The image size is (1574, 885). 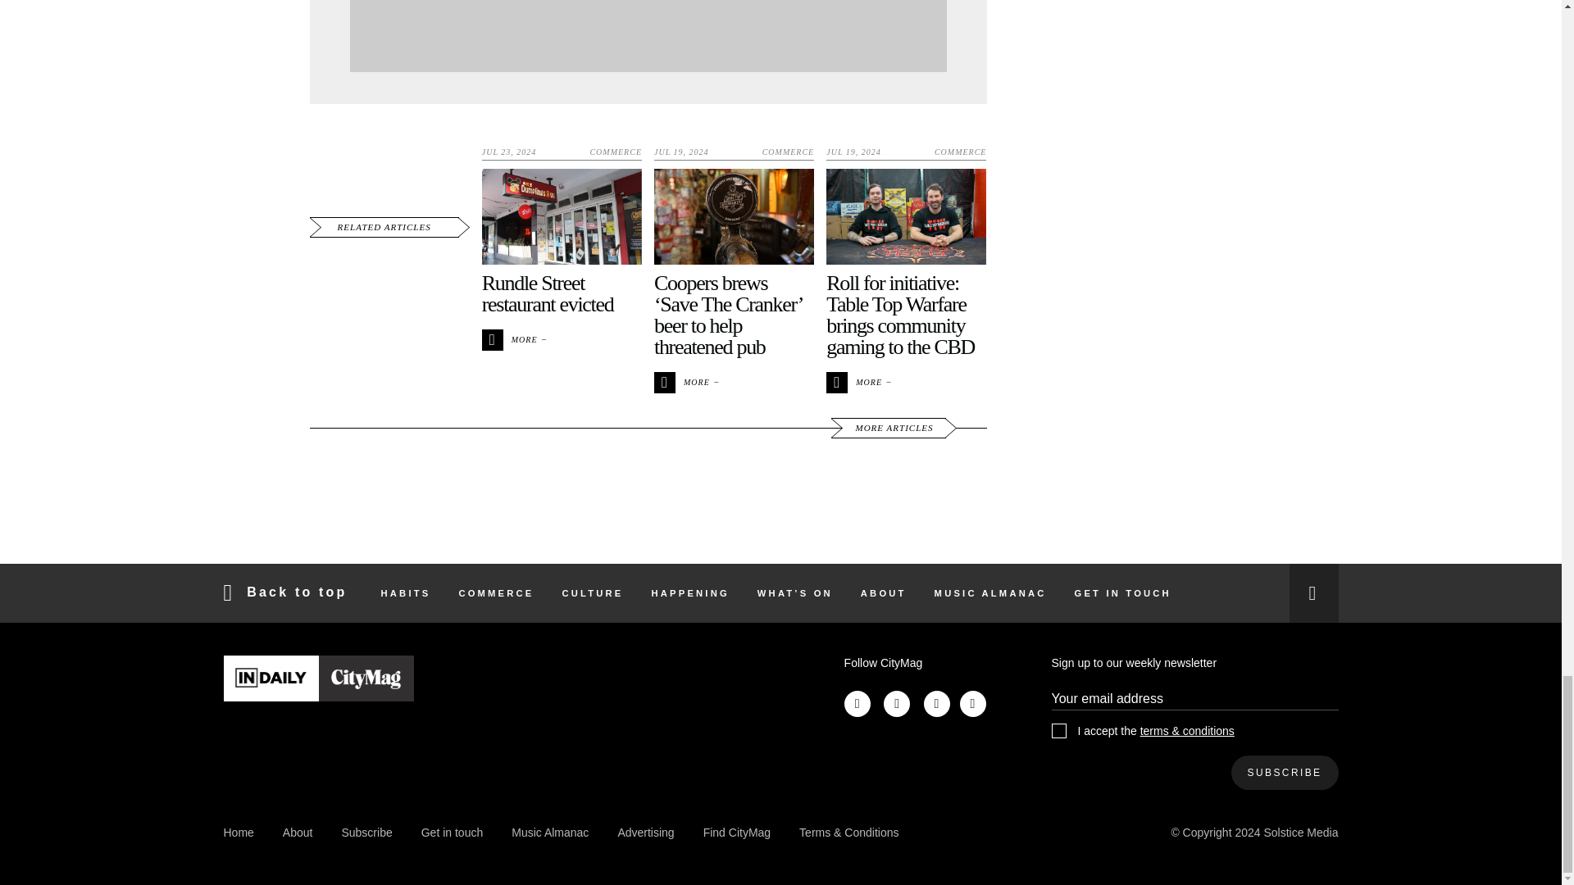 What do you see at coordinates (858, 381) in the screenshot?
I see `MORE` at bounding box center [858, 381].